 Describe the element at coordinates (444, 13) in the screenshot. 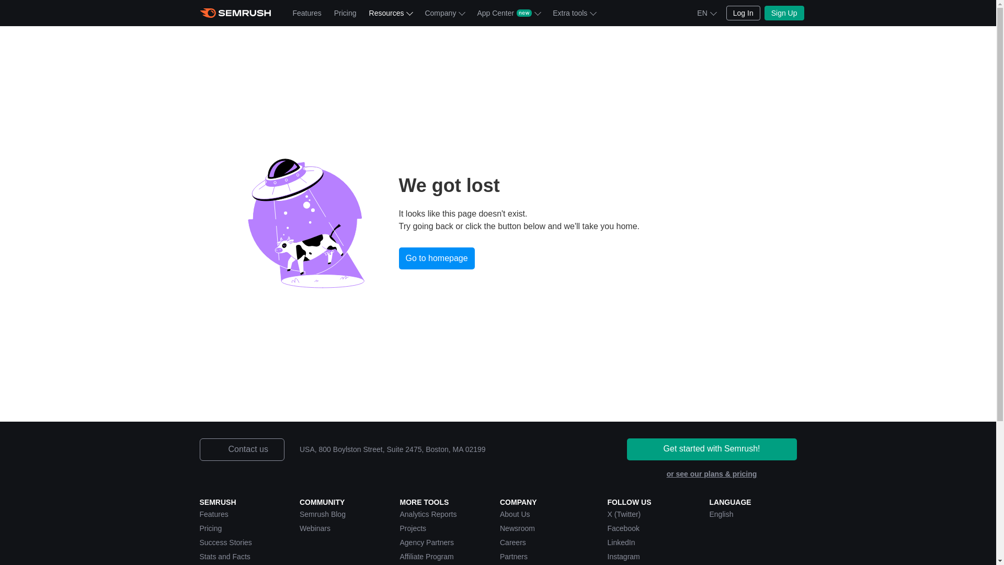

I see `Company` at that location.